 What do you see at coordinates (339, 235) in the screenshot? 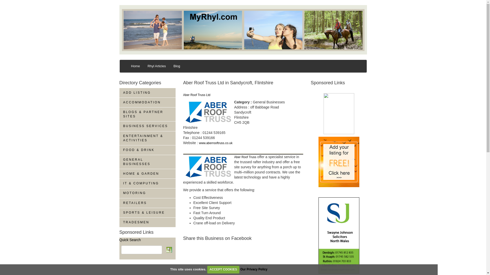
I see `Swayne Johnson Solicitors North Wales` at bounding box center [339, 235].